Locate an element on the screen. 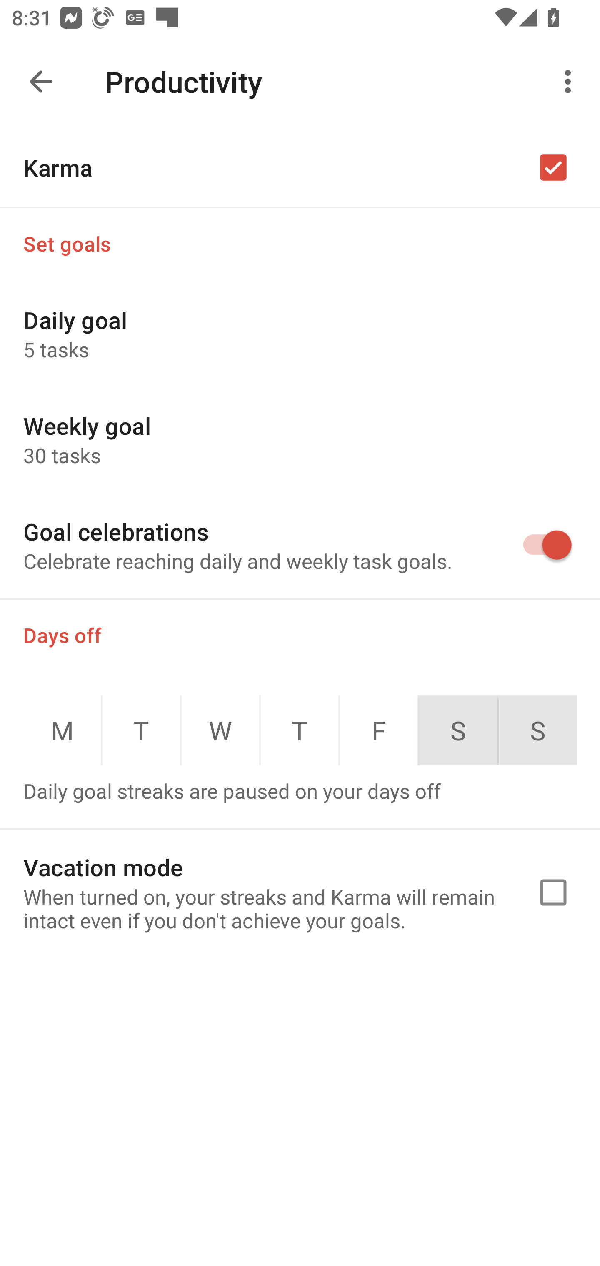 The image size is (600, 1266). W is located at coordinates (220, 730).